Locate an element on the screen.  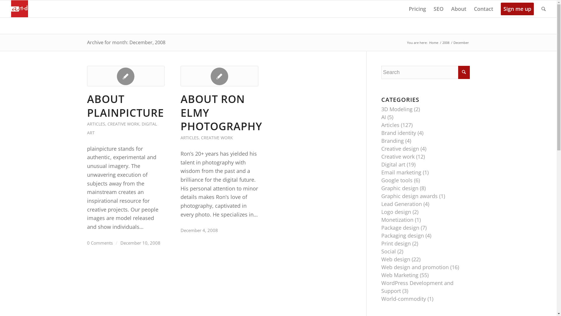
Home is located at coordinates (434, 43).